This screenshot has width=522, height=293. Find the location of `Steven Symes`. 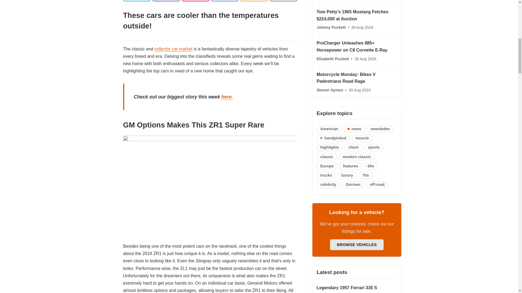

Steven Symes is located at coordinates (330, 90).